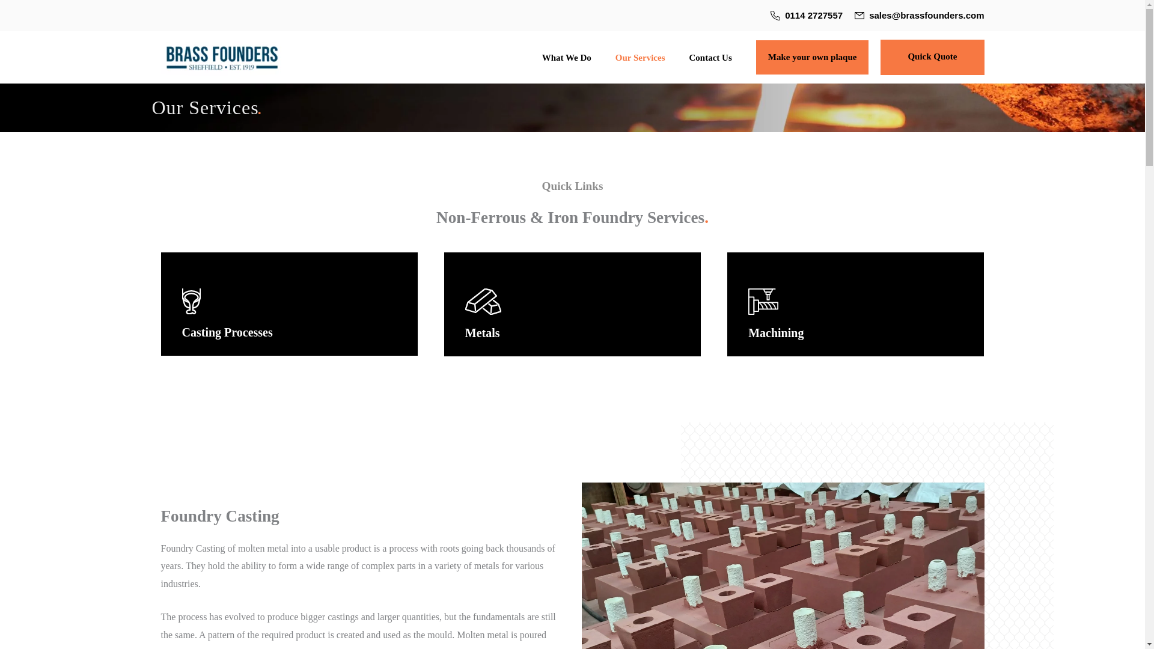  What do you see at coordinates (566, 57) in the screenshot?
I see `What We Do` at bounding box center [566, 57].